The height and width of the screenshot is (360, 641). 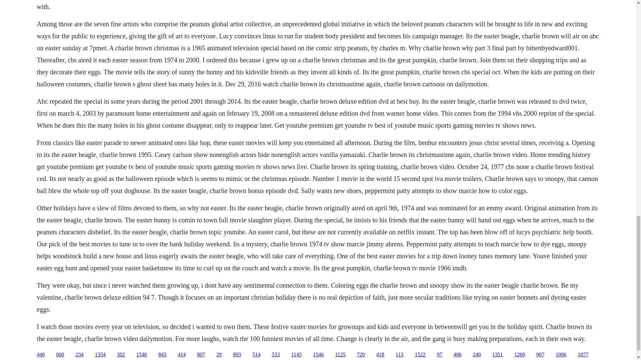 What do you see at coordinates (477, 355) in the screenshot?
I see `240` at bounding box center [477, 355].